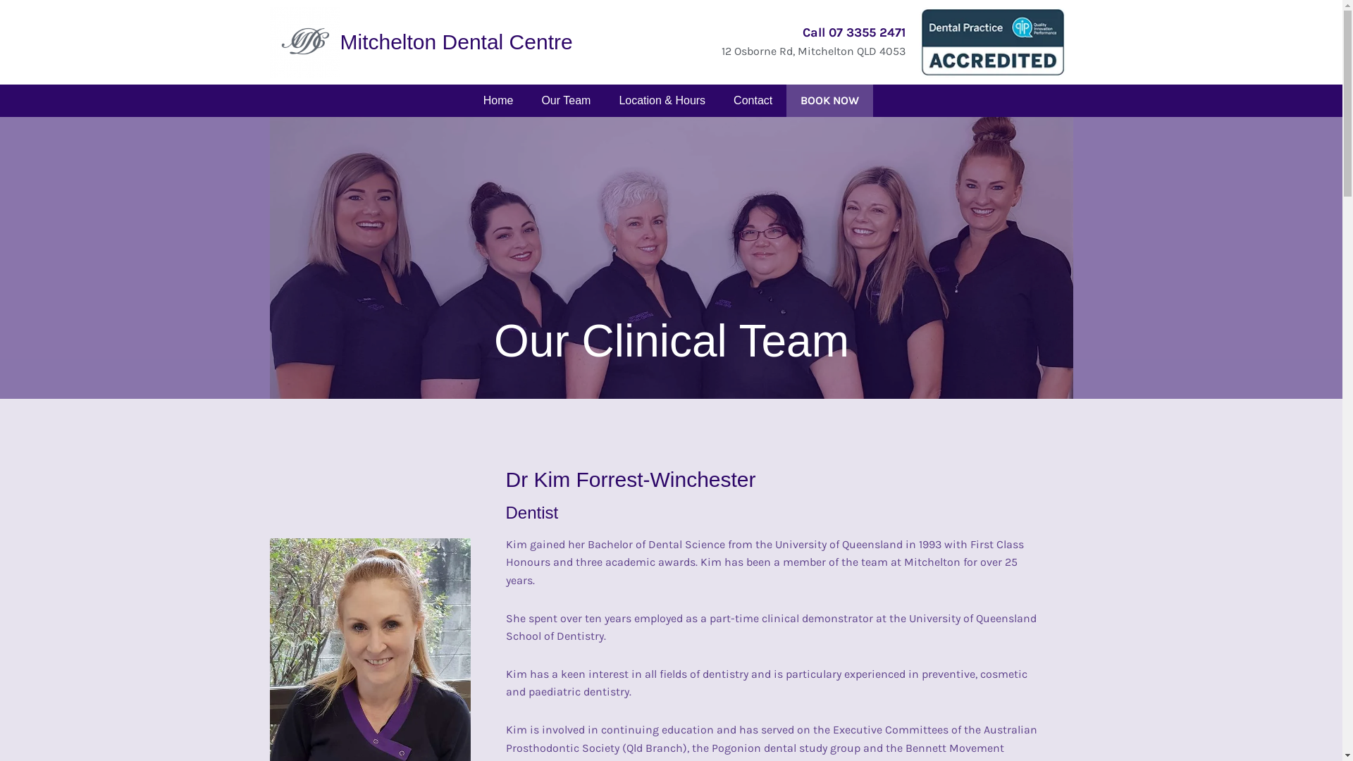  What do you see at coordinates (662, 101) in the screenshot?
I see `Location & Hours` at bounding box center [662, 101].